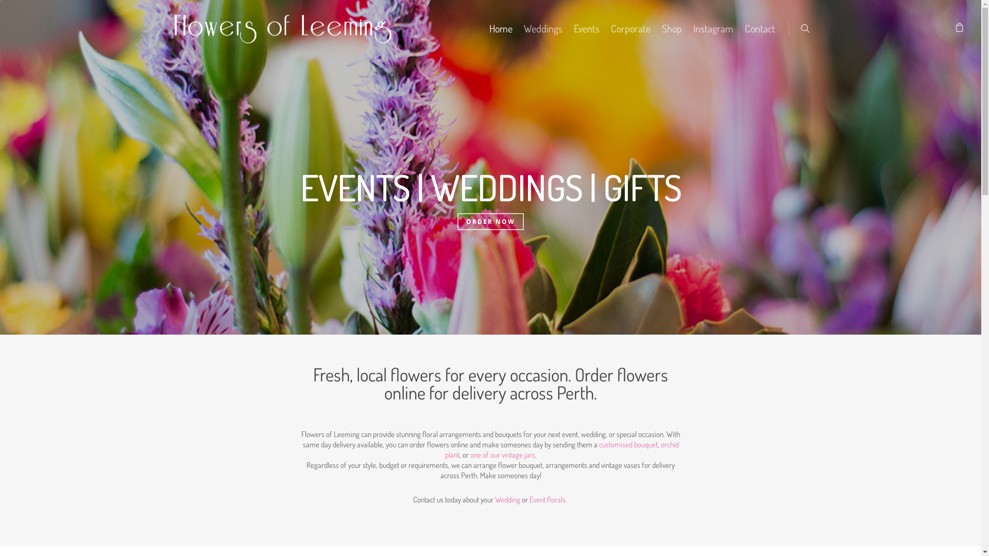  I want to click on Shop, so click(672, 33).